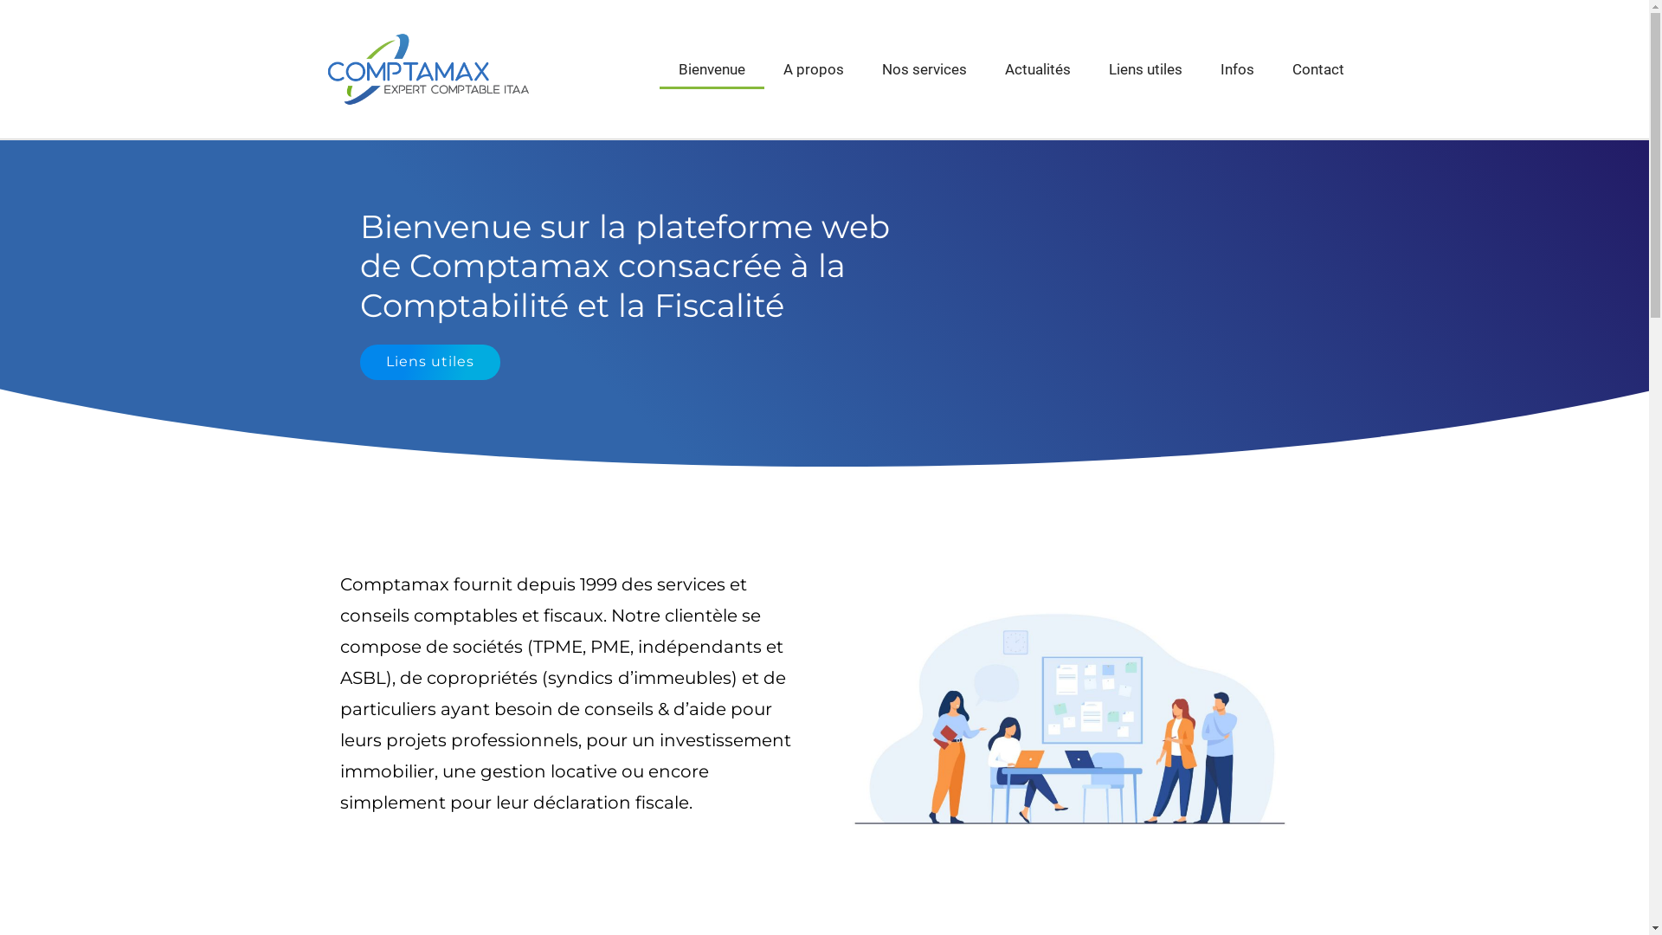 This screenshot has width=1662, height=935. What do you see at coordinates (924, 69) in the screenshot?
I see `Nos services` at bounding box center [924, 69].